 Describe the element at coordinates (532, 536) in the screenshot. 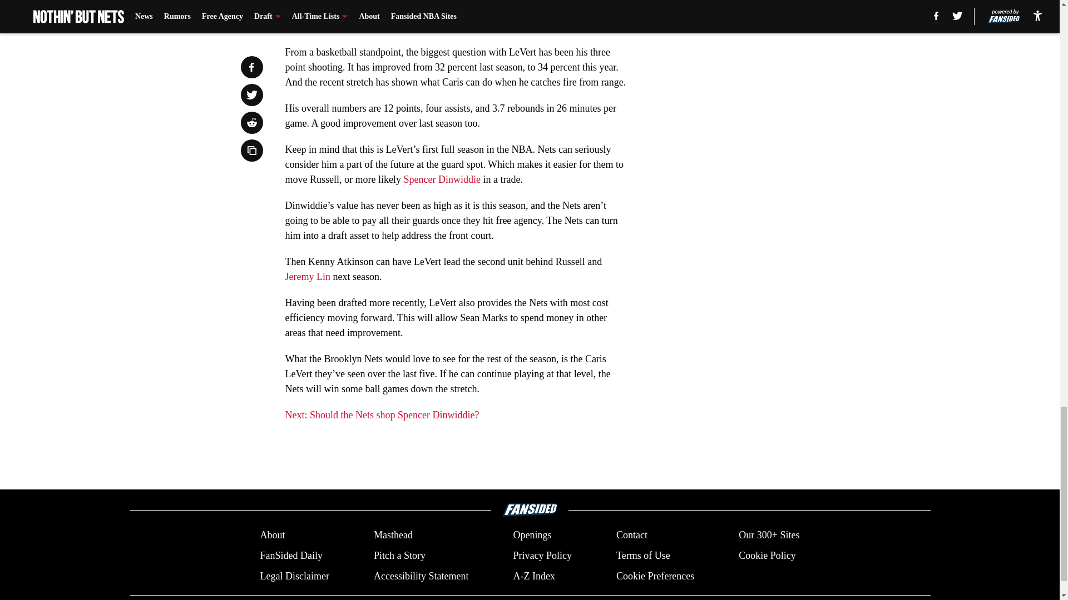

I see `Openings` at that location.